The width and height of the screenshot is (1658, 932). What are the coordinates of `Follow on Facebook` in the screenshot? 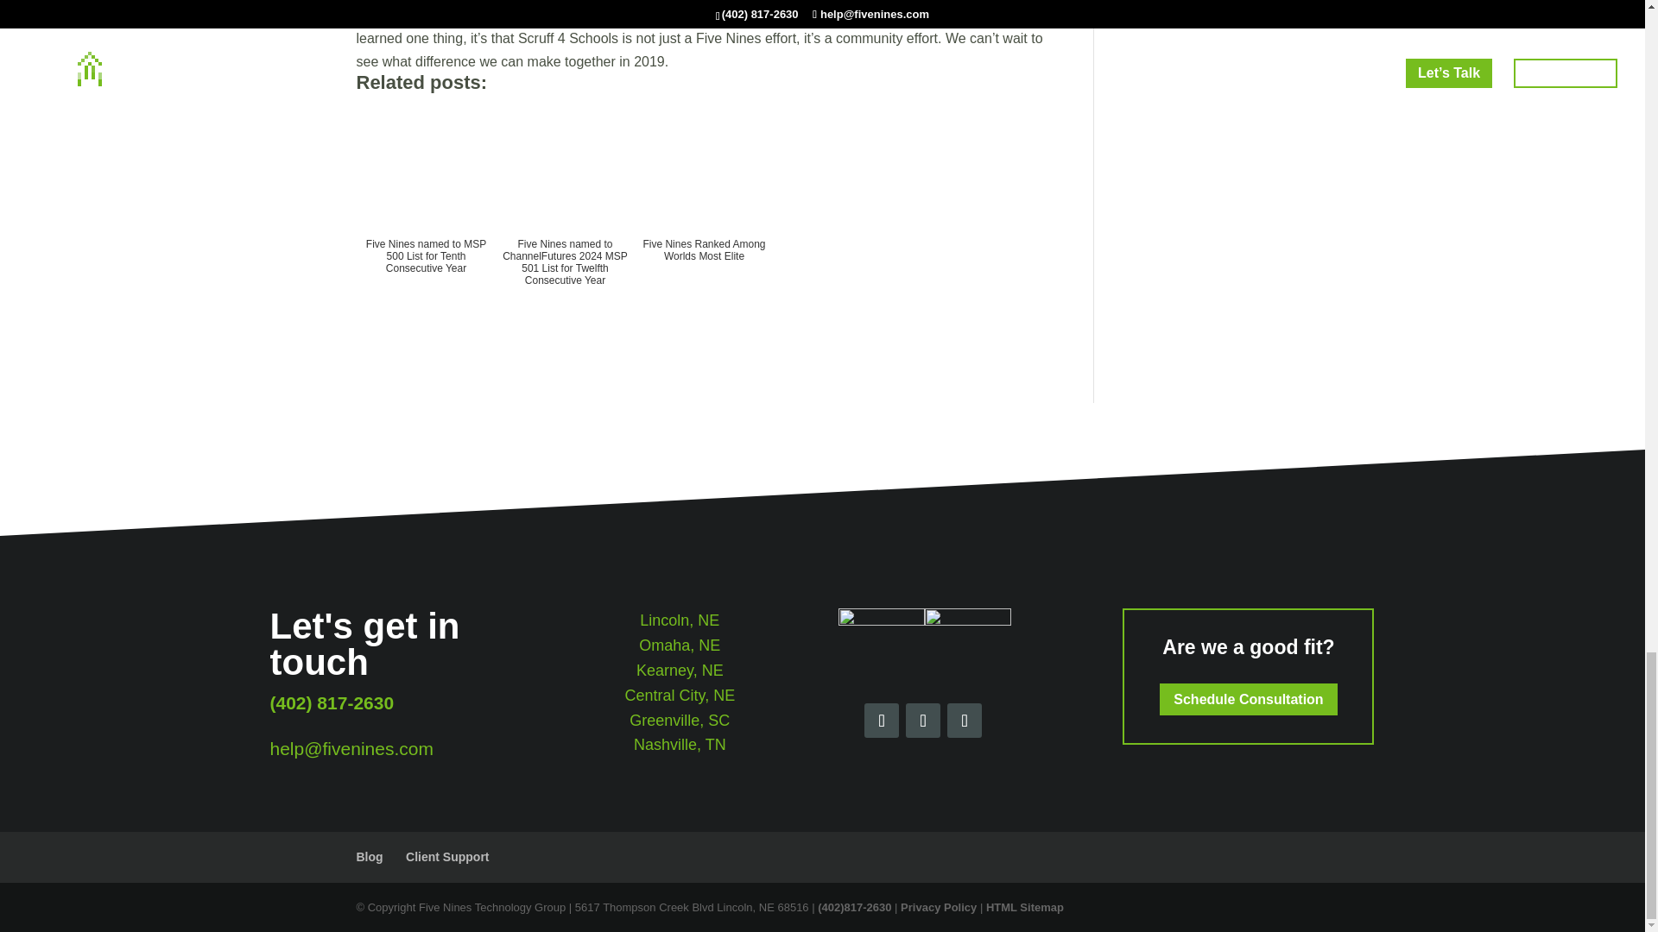 It's located at (881, 721).